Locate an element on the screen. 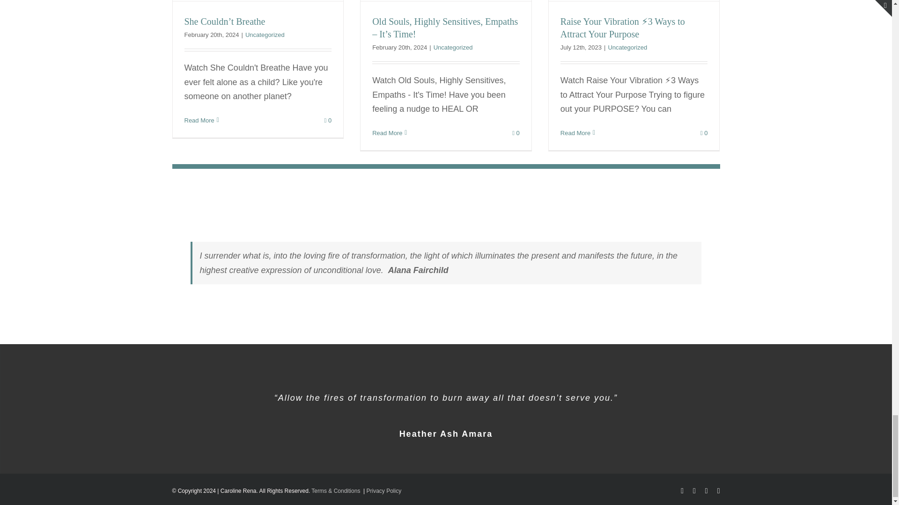 The width and height of the screenshot is (899, 505). Uncategorized is located at coordinates (453, 47).